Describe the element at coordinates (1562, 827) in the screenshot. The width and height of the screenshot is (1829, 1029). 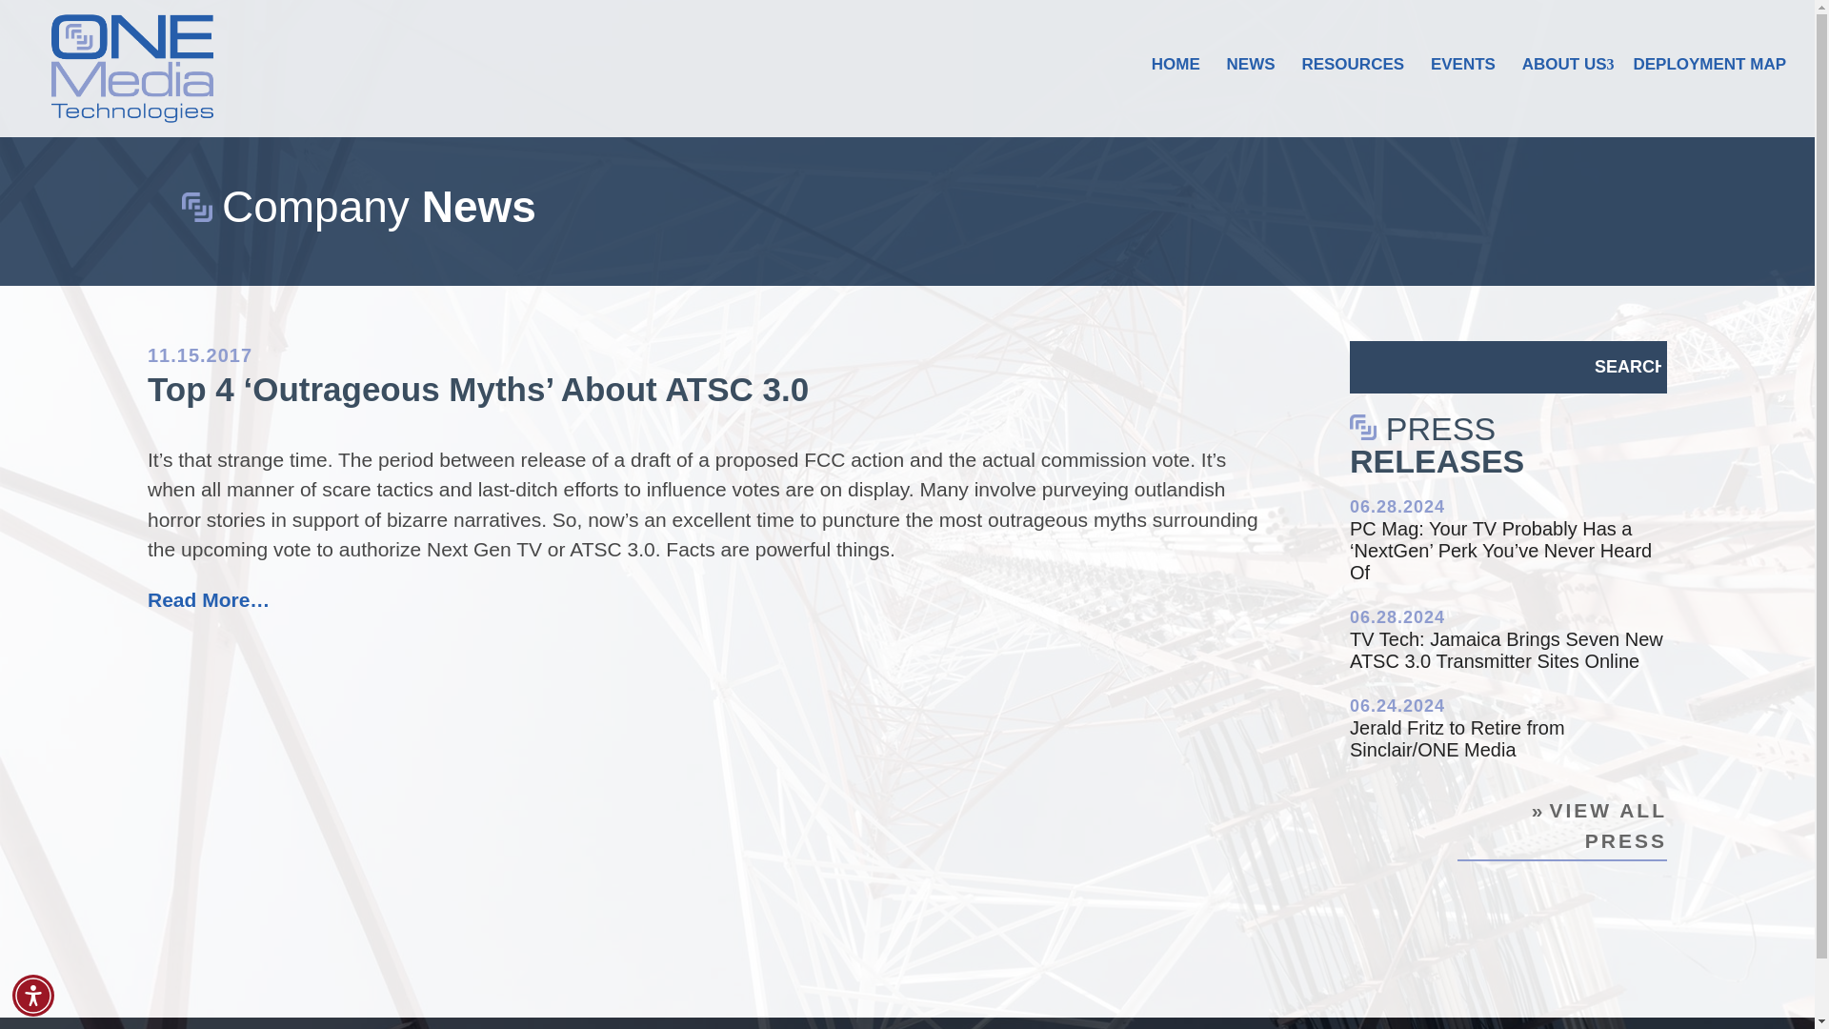
I see `VIEW ALL PRESS` at that location.